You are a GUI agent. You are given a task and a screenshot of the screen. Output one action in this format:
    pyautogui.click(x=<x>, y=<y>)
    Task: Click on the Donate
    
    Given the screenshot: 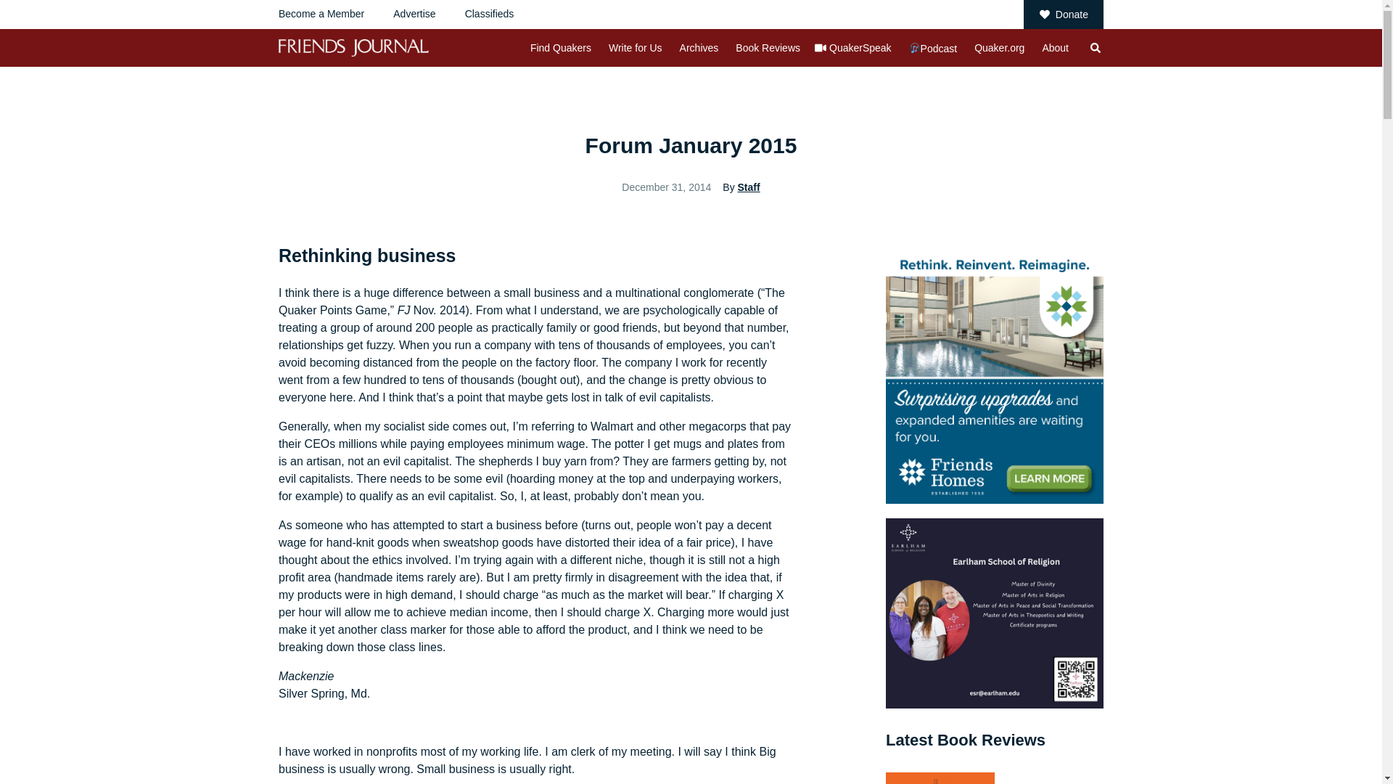 What is the action you would take?
    pyautogui.click(x=1064, y=15)
    